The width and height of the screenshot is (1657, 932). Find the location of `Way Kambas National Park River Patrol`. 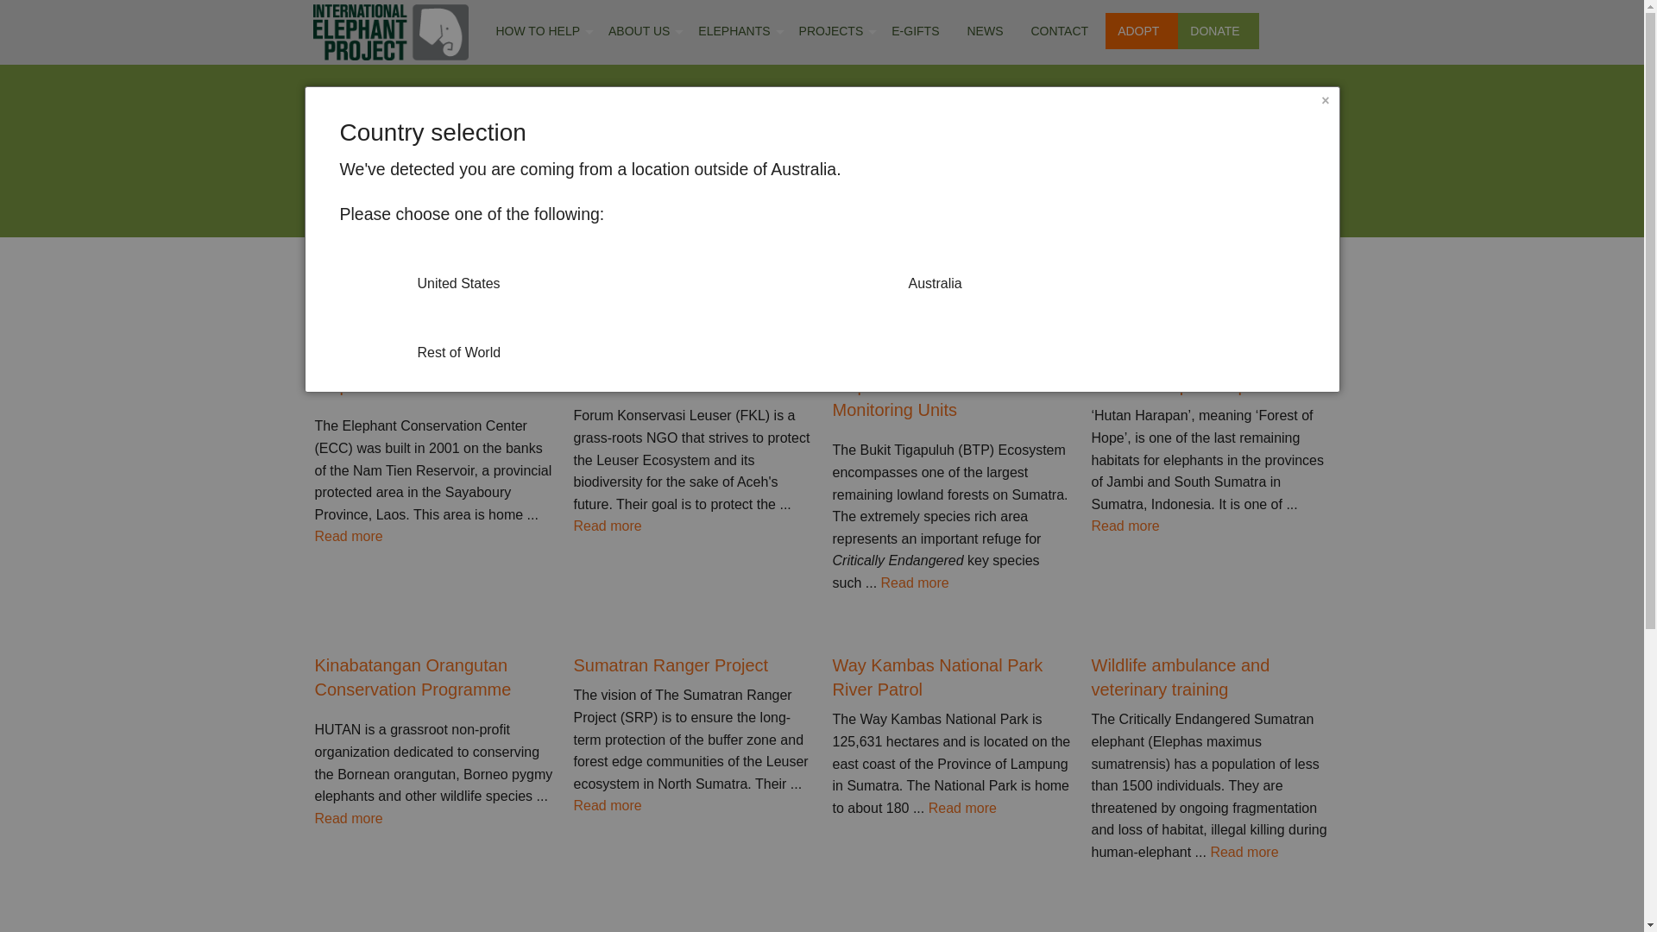

Way Kambas National Park River Patrol is located at coordinates (951, 677).